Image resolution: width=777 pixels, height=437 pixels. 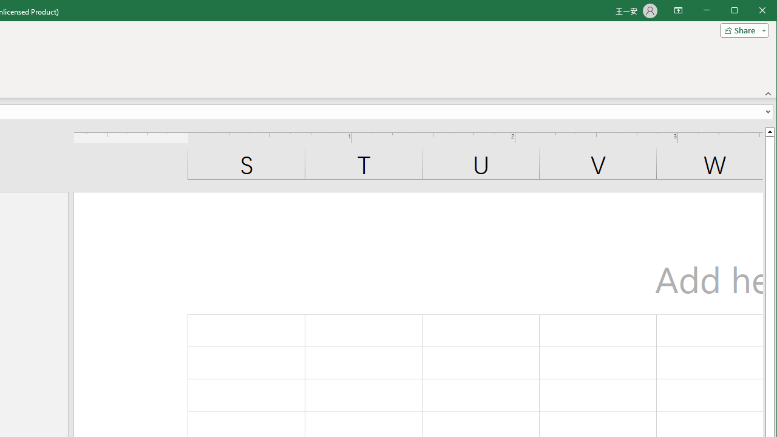 What do you see at coordinates (678, 11) in the screenshot?
I see `Ribbon Display Options` at bounding box center [678, 11].